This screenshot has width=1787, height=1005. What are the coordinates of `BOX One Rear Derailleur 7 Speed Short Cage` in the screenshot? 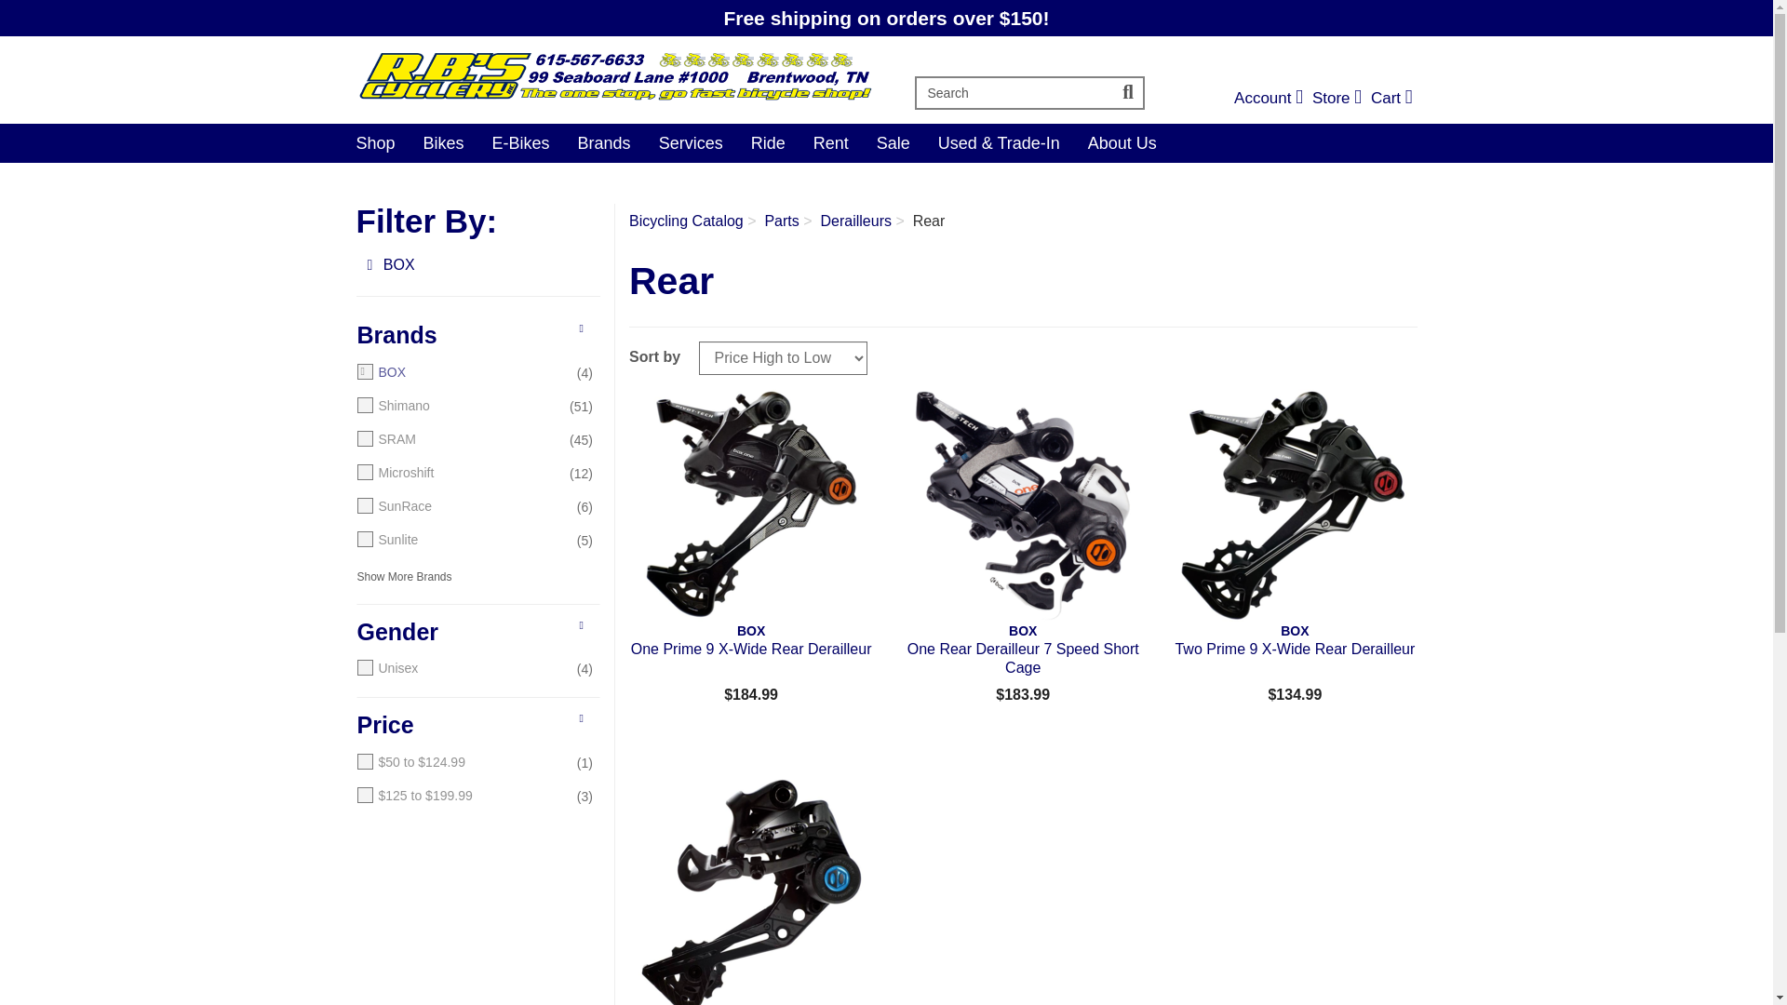 It's located at (613, 75).